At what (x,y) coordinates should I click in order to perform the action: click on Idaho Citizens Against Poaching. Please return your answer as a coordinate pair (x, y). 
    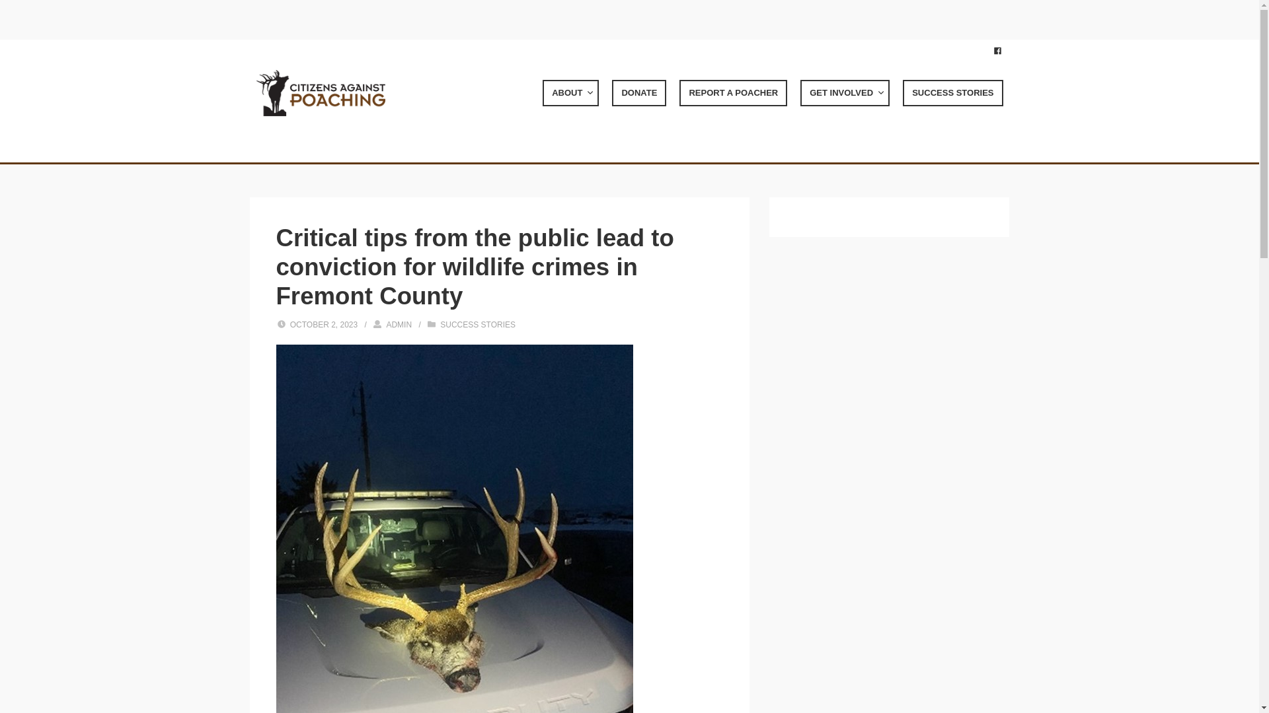
    Looking at the image, I should click on (321, 92).